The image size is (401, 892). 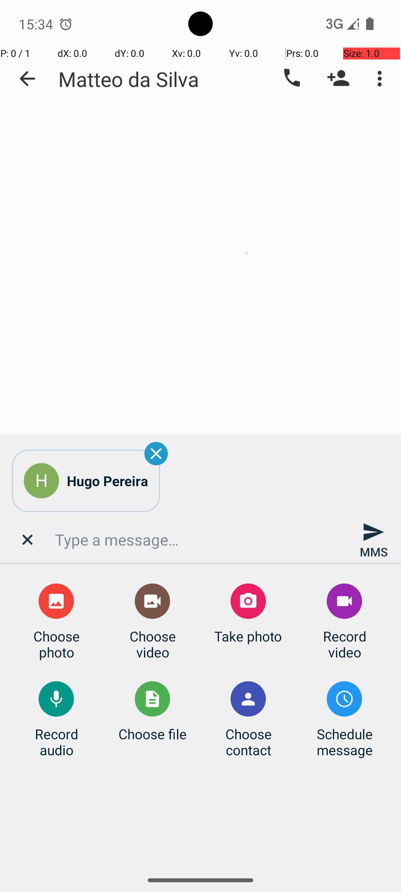 What do you see at coordinates (374, 540) in the screenshot?
I see `MMS` at bounding box center [374, 540].